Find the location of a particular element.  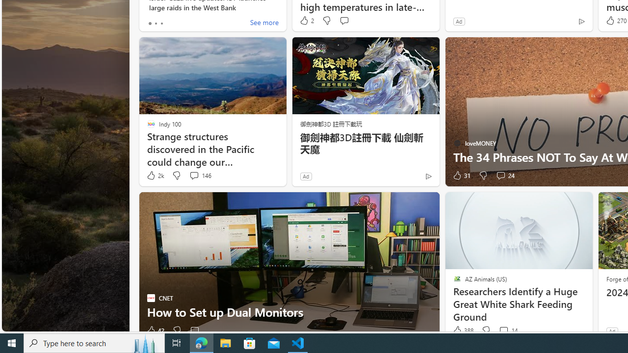

View comments 24 Comment is located at coordinates (500, 175).